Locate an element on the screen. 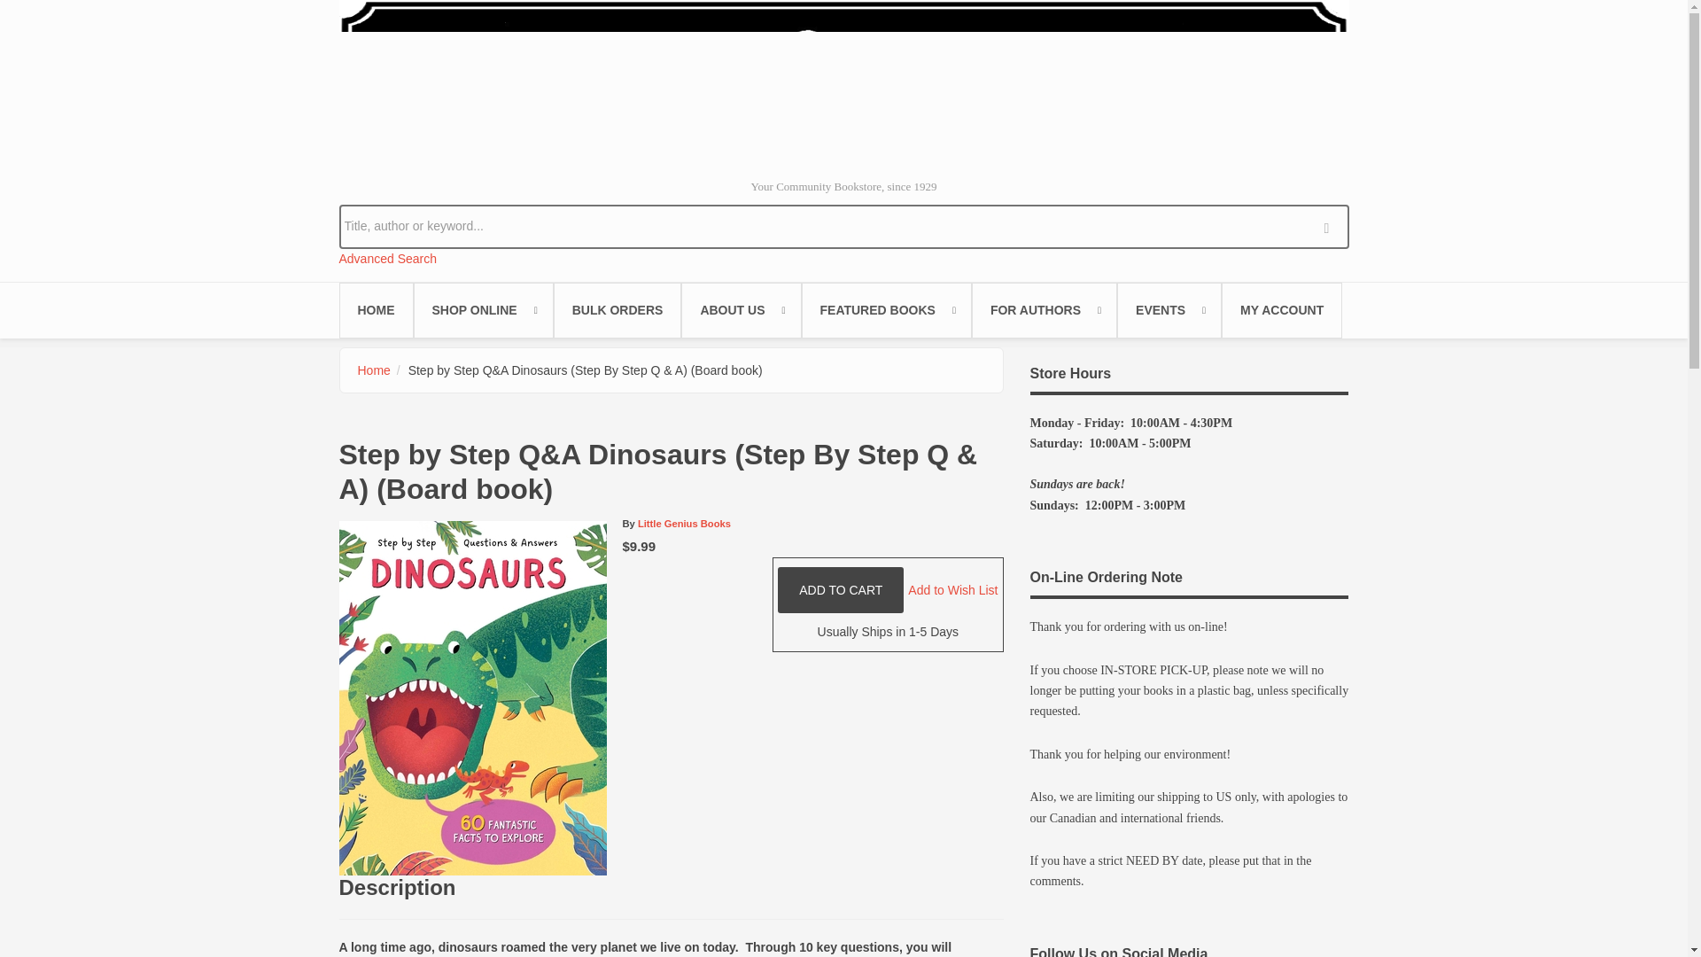 This screenshot has width=1701, height=957. Home is located at coordinates (374, 370).